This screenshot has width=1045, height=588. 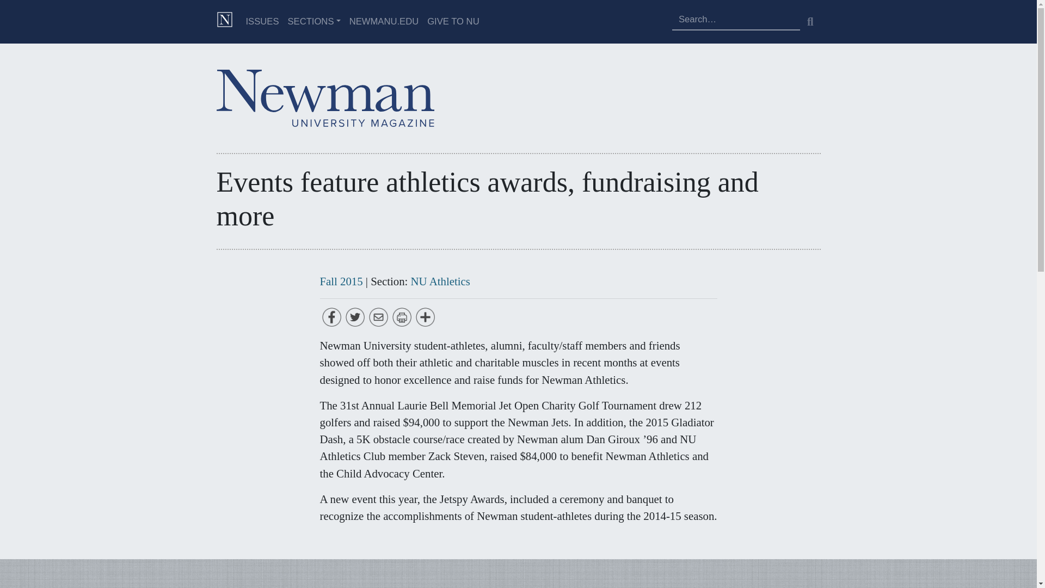 I want to click on PrintFriendly, so click(x=401, y=317).